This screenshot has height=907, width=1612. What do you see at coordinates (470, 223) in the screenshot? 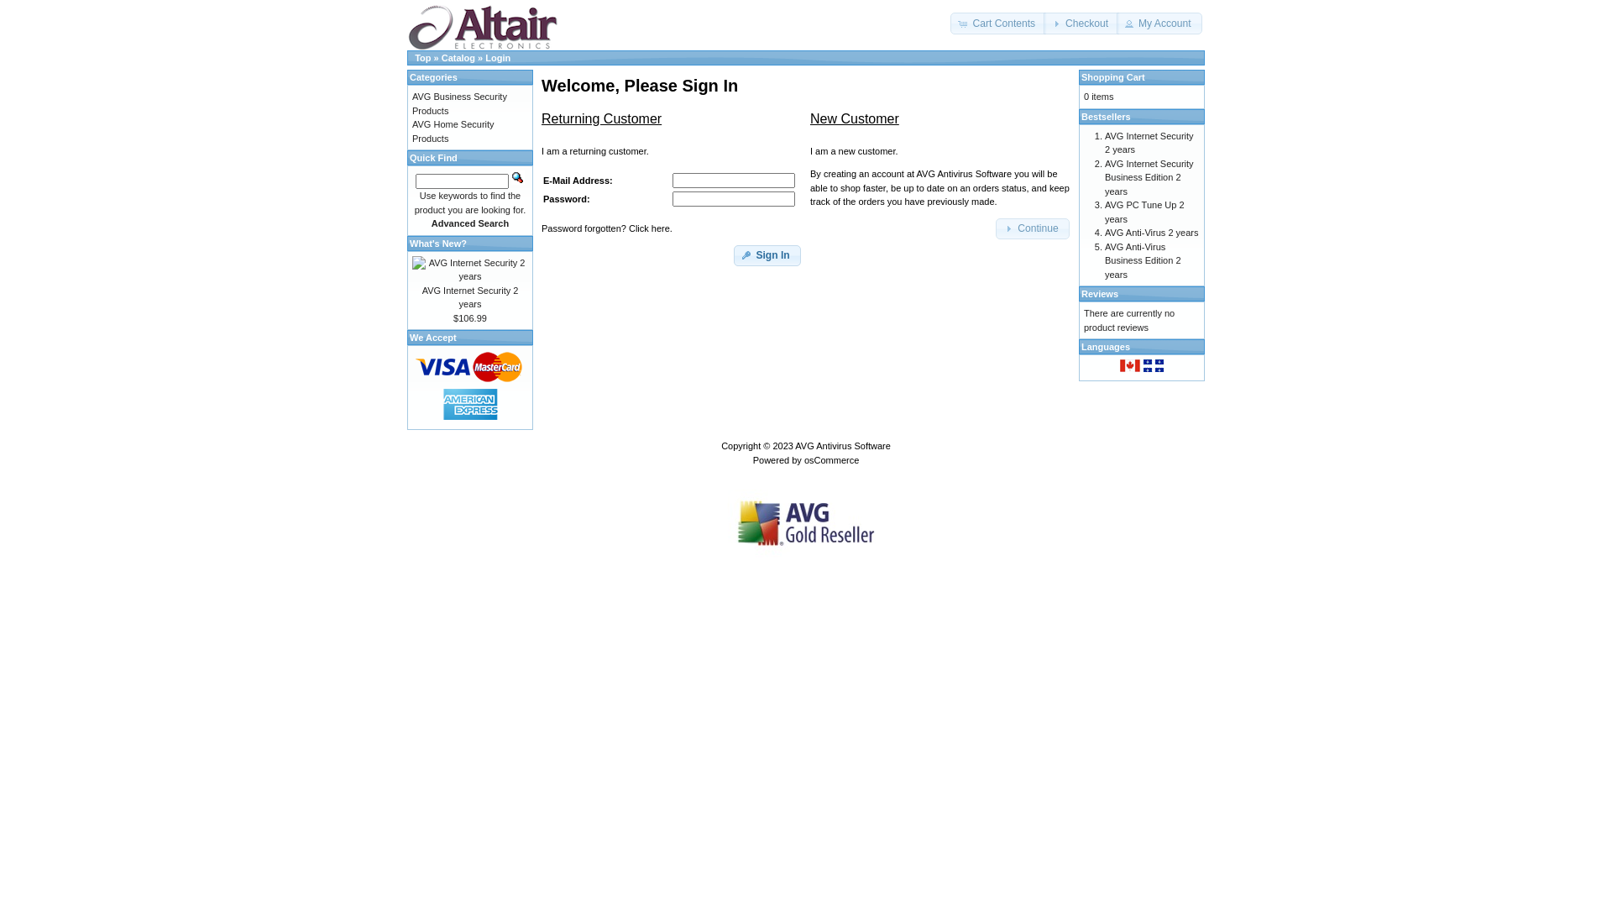
I see `Advanced Search` at bounding box center [470, 223].